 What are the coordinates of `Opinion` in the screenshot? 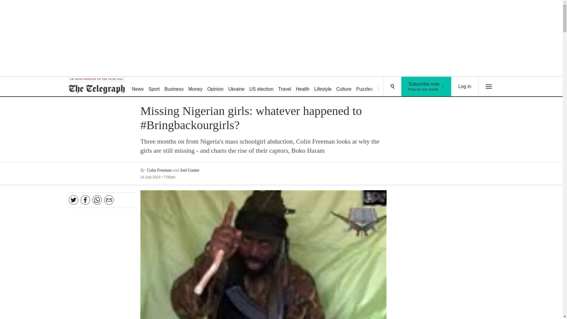 It's located at (215, 87).